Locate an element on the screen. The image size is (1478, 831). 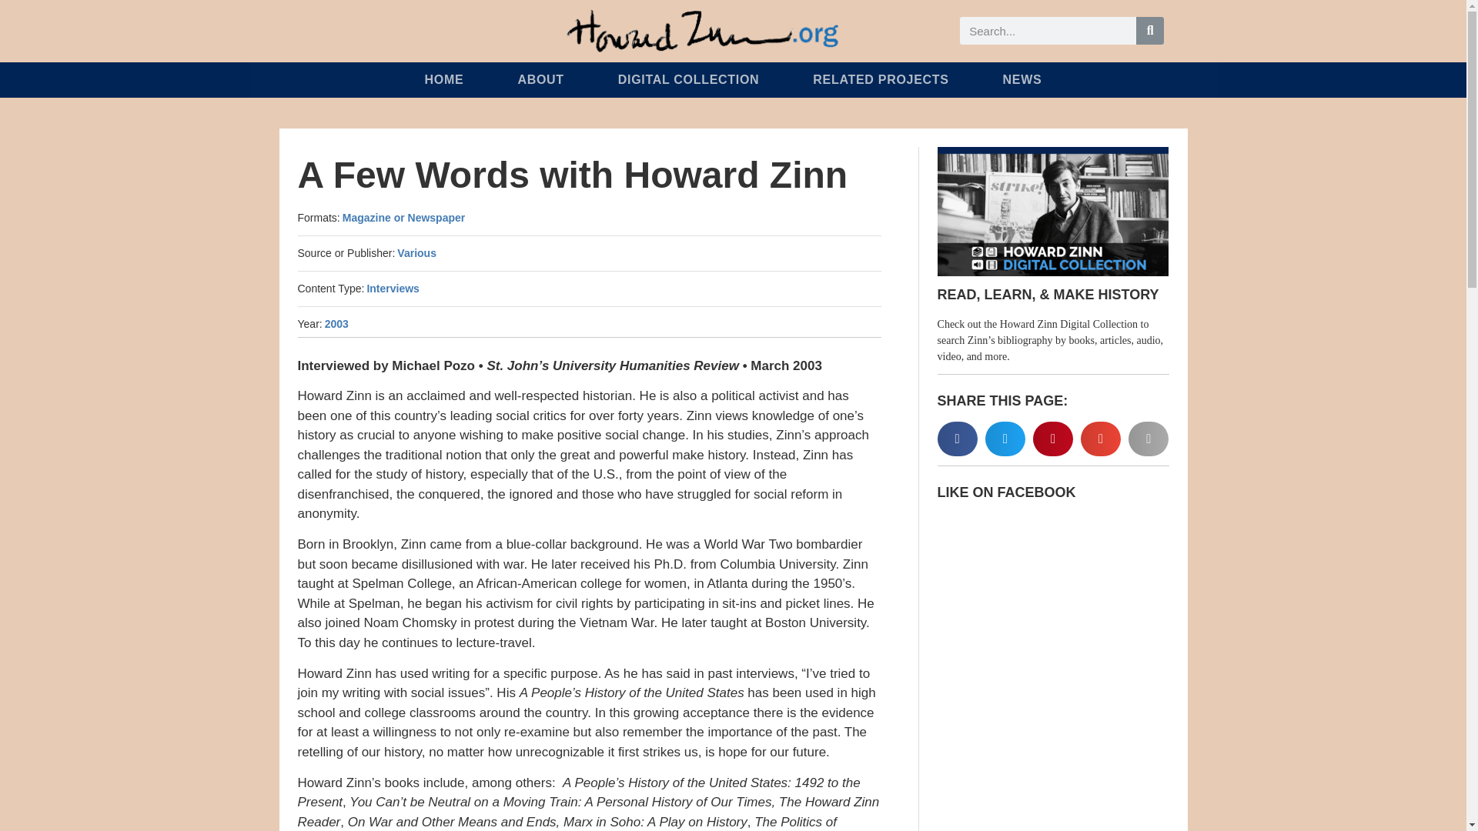
NEWS is located at coordinates (1022, 80).